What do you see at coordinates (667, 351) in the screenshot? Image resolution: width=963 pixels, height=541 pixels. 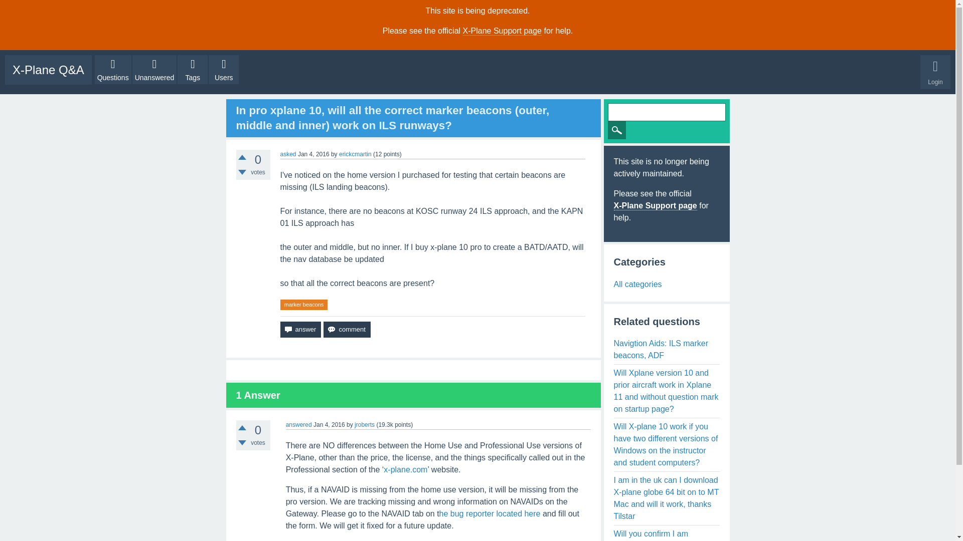 I see `Navigtion Aids: ILS marker beacons, ADF` at bounding box center [667, 351].